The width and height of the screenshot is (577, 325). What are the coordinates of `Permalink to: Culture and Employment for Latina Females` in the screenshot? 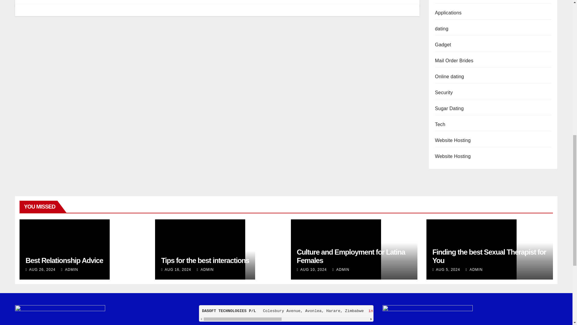 It's located at (351, 256).